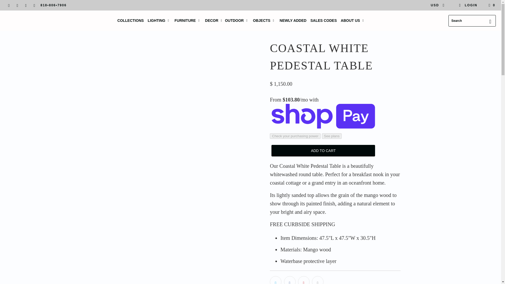  Describe the element at coordinates (34, 5) in the screenshot. I see `Email The Alley Exchange, Inc` at that location.